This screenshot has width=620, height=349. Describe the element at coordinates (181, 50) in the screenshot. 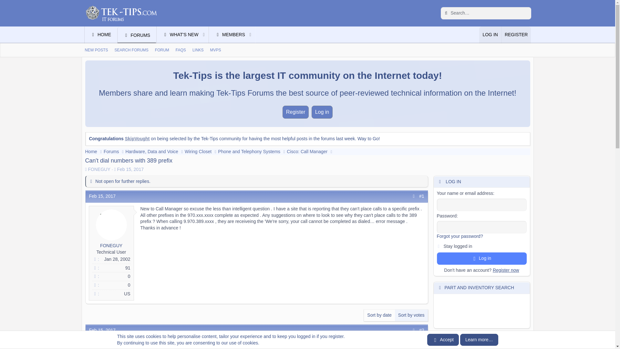

I see `FAQS` at that location.